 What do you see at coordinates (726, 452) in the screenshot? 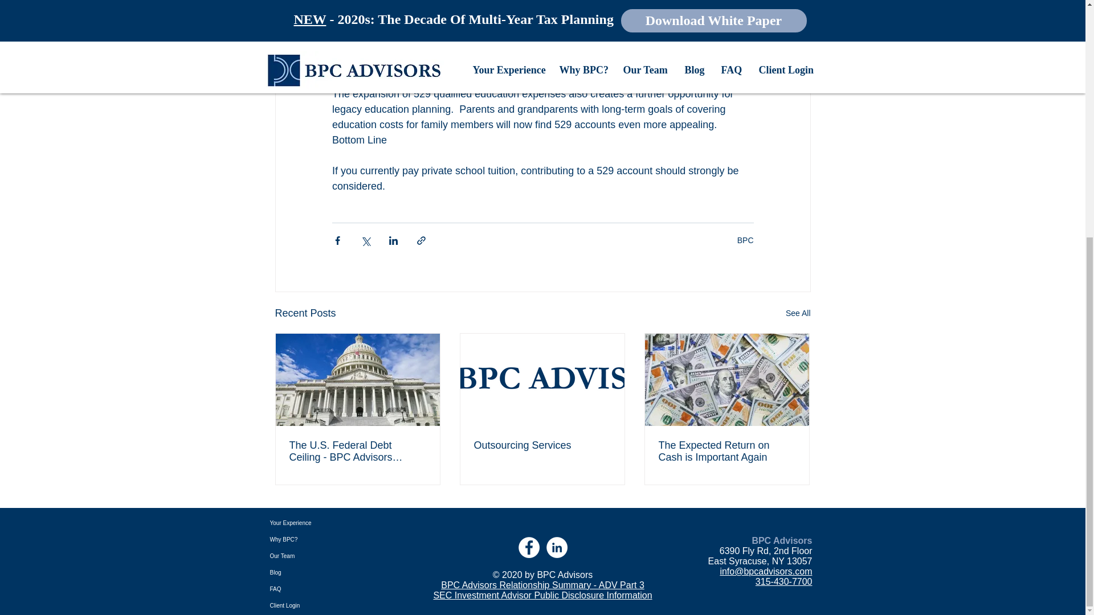
I see `The Expected Return on Cash is Important Again` at bounding box center [726, 452].